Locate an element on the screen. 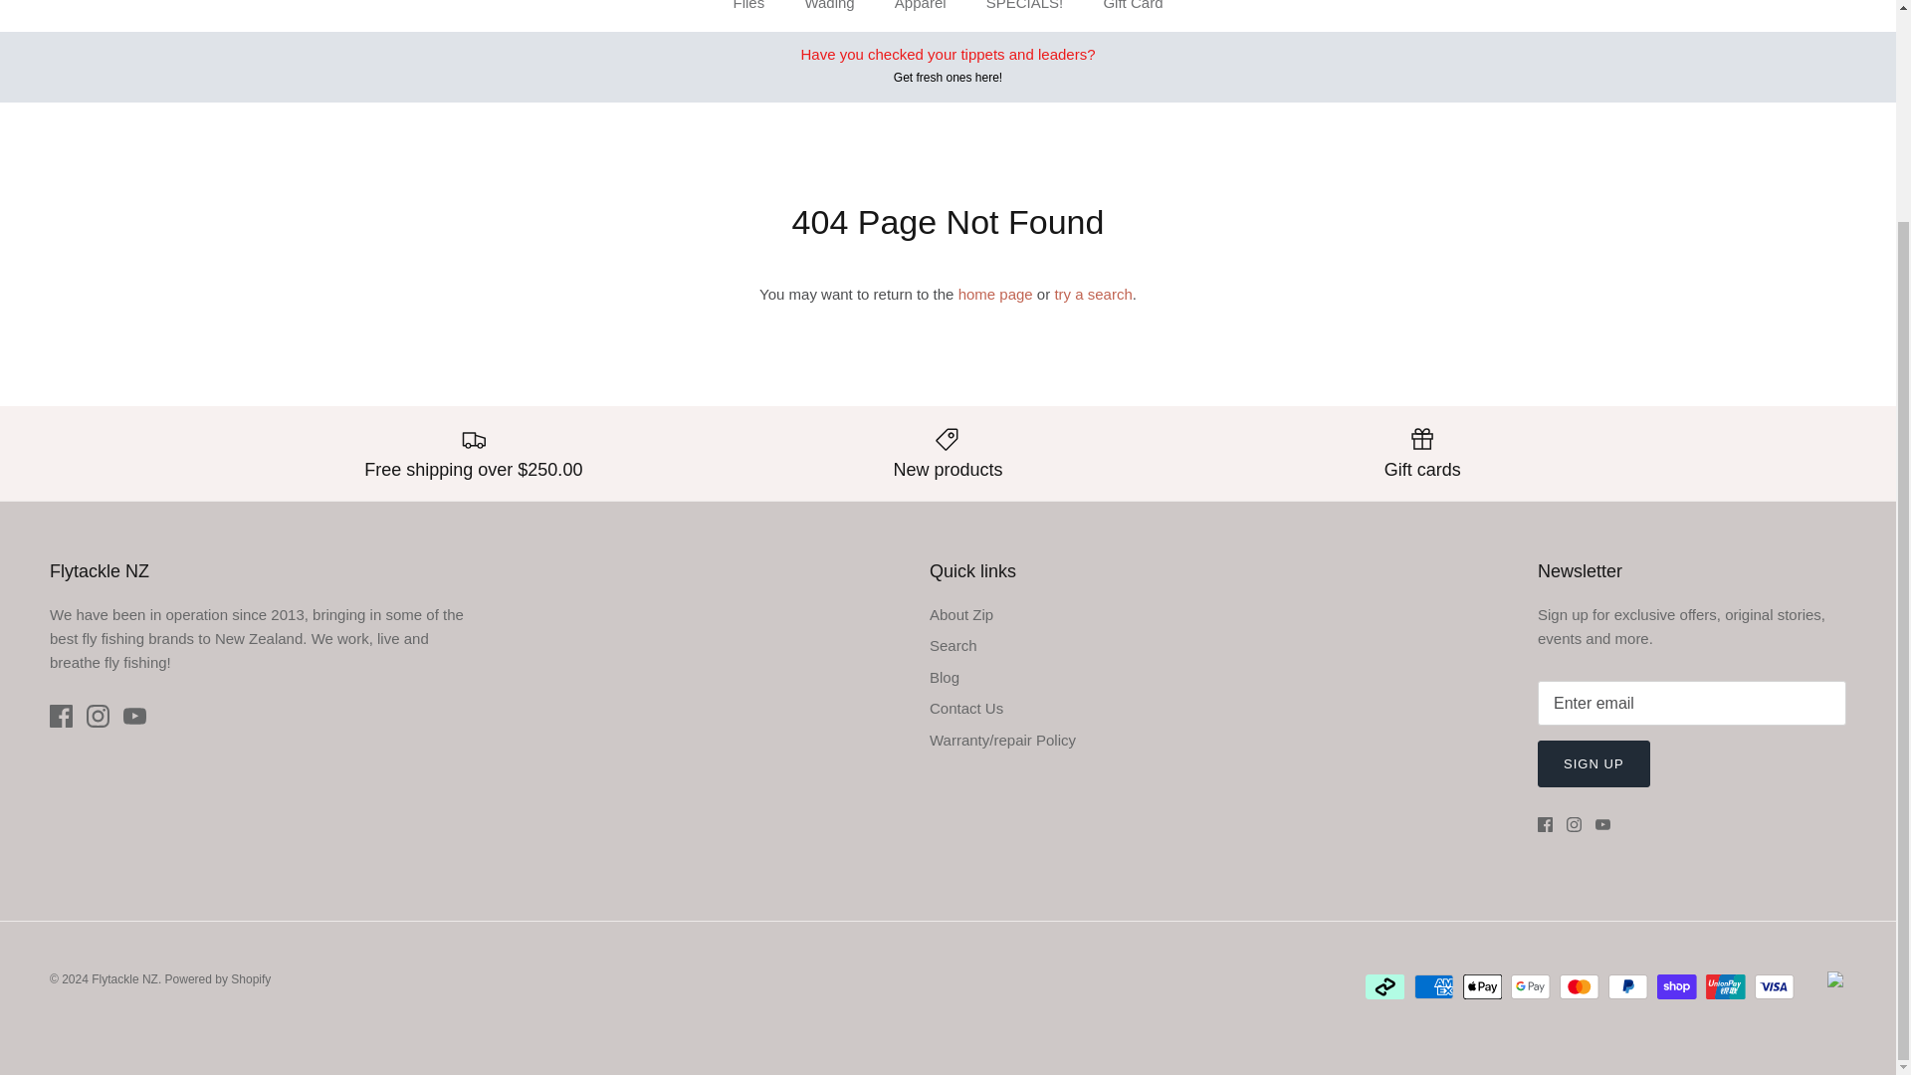 This screenshot has width=1911, height=1075. Google Pay is located at coordinates (1531, 986).